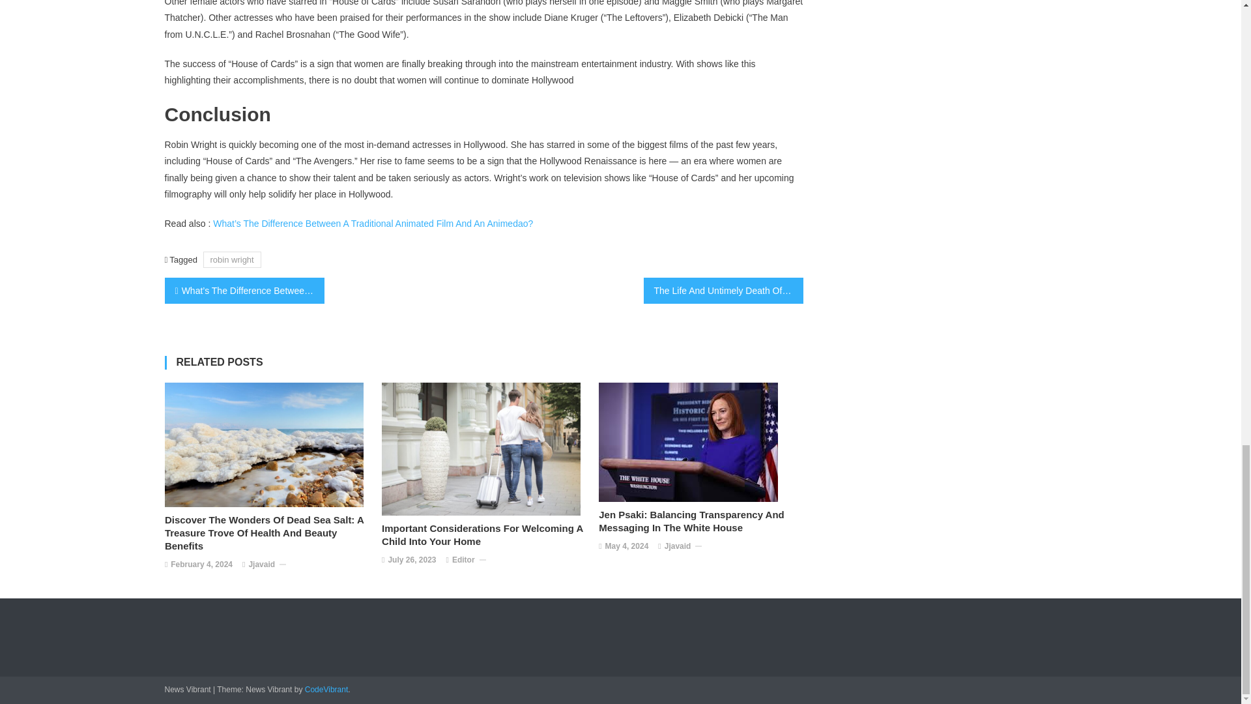 The height and width of the screenshot is (704, 1251). What do you see at coordinates (463, 560) in the screenshot?
I see `Editor` at bounding box center [463, 560].